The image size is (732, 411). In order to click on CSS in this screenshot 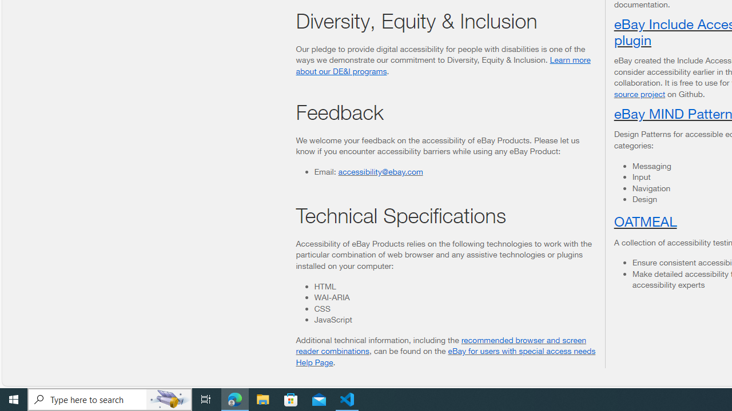, I will do `click(455, 308)`.